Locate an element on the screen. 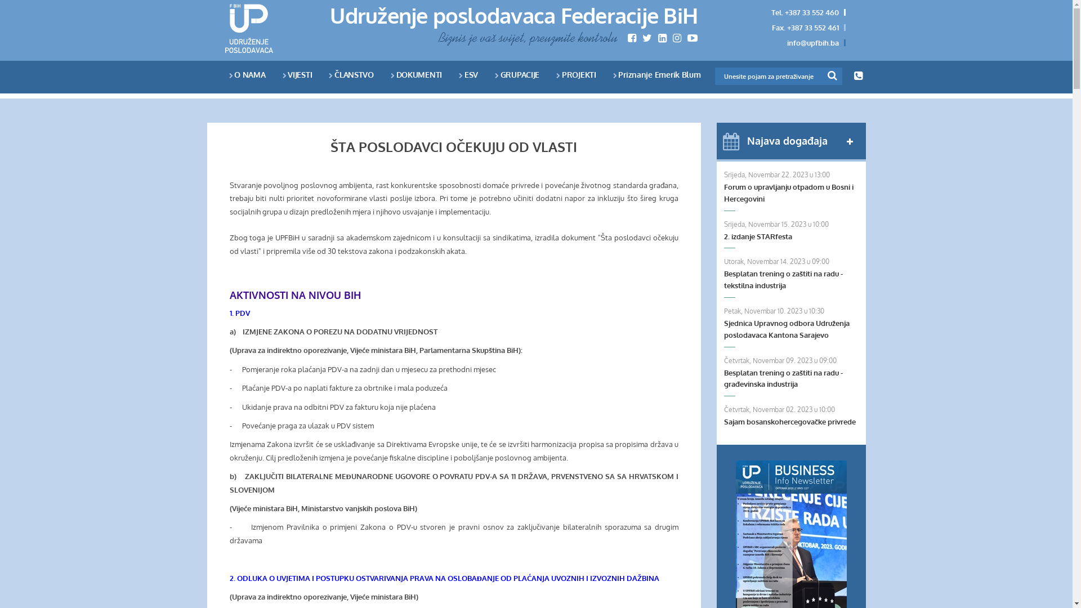  Sve najave is located at coordinates (850, 142).